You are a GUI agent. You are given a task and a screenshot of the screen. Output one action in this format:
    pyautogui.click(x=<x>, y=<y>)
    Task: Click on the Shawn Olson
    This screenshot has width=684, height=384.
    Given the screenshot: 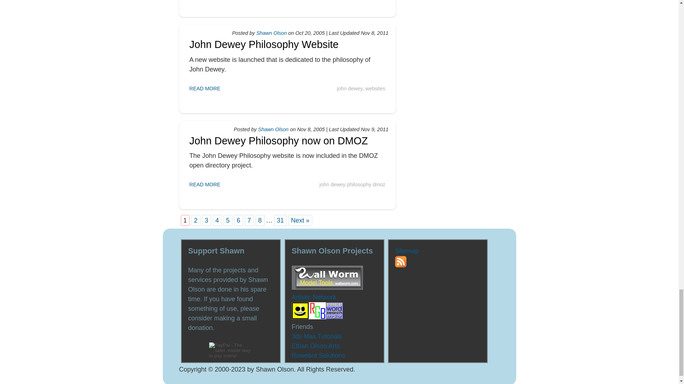 What is the action you would take?
    pyautogui.click(x=273, y=129)
    